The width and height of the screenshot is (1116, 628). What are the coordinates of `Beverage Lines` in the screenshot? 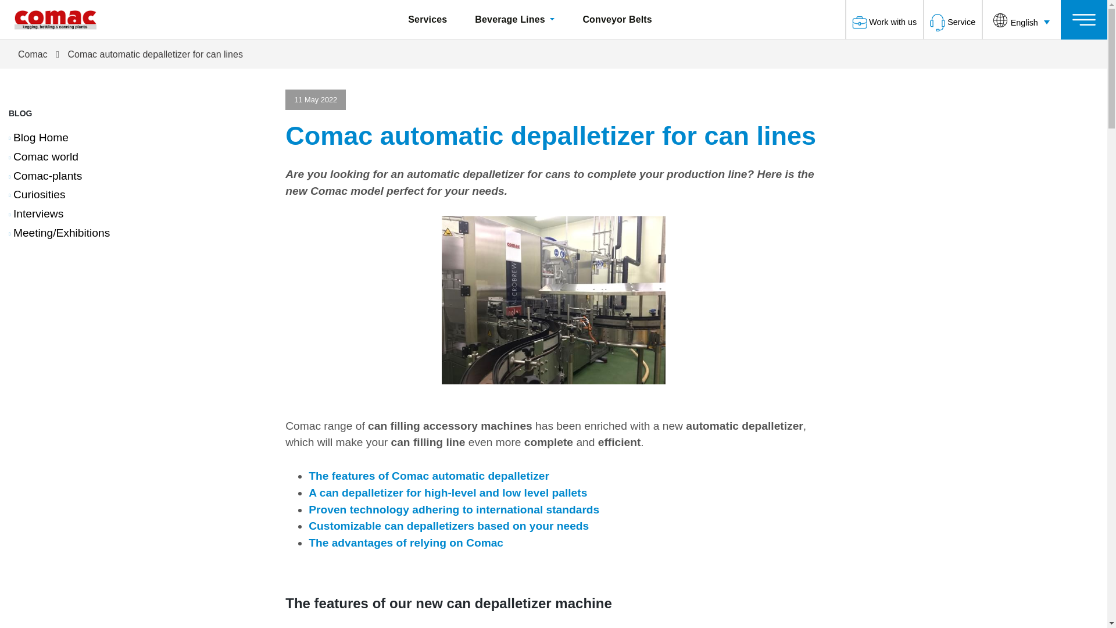 It's located at (515, 19).